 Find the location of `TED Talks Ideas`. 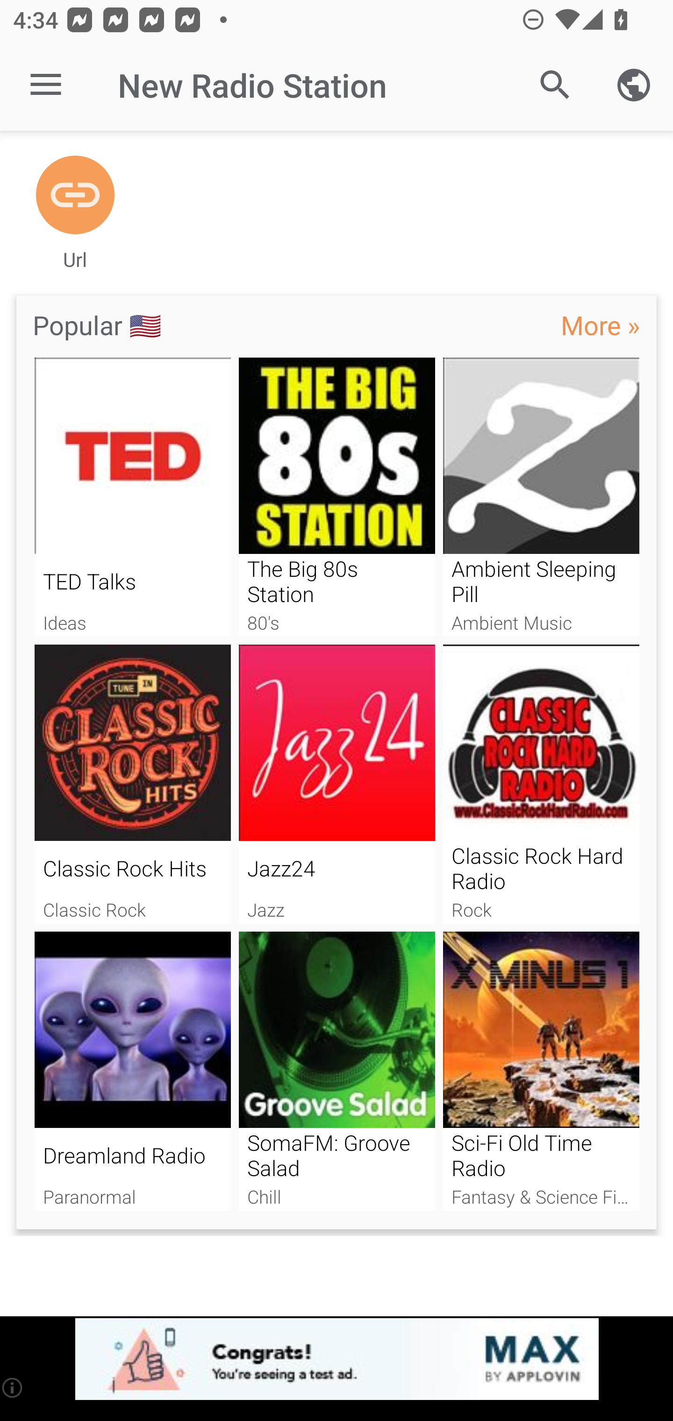

TED Talks Ideas is located at coordinates (132, 497).